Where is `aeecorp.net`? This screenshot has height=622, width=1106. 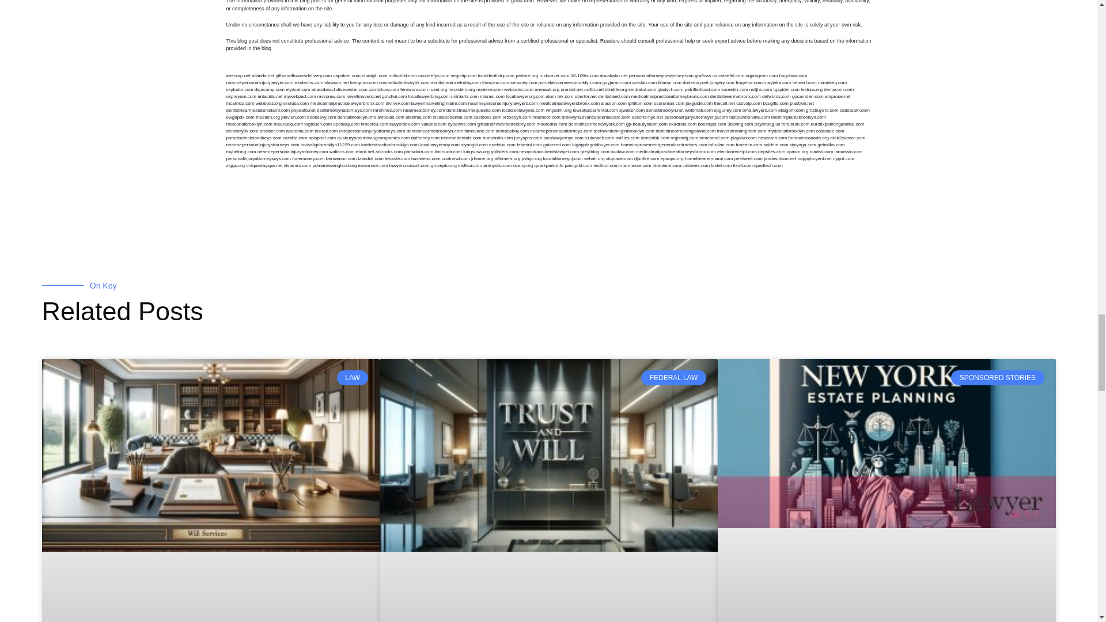 aeecorp.net is located at coordinates (237, 76).